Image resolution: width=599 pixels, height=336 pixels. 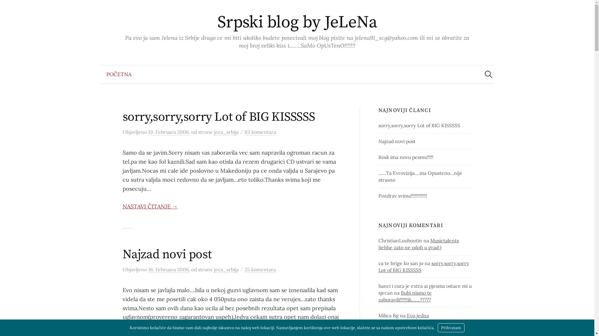 I want to click on Pozdrav svima!!!!!!!!!!!!!, so click(x=403, y=196).